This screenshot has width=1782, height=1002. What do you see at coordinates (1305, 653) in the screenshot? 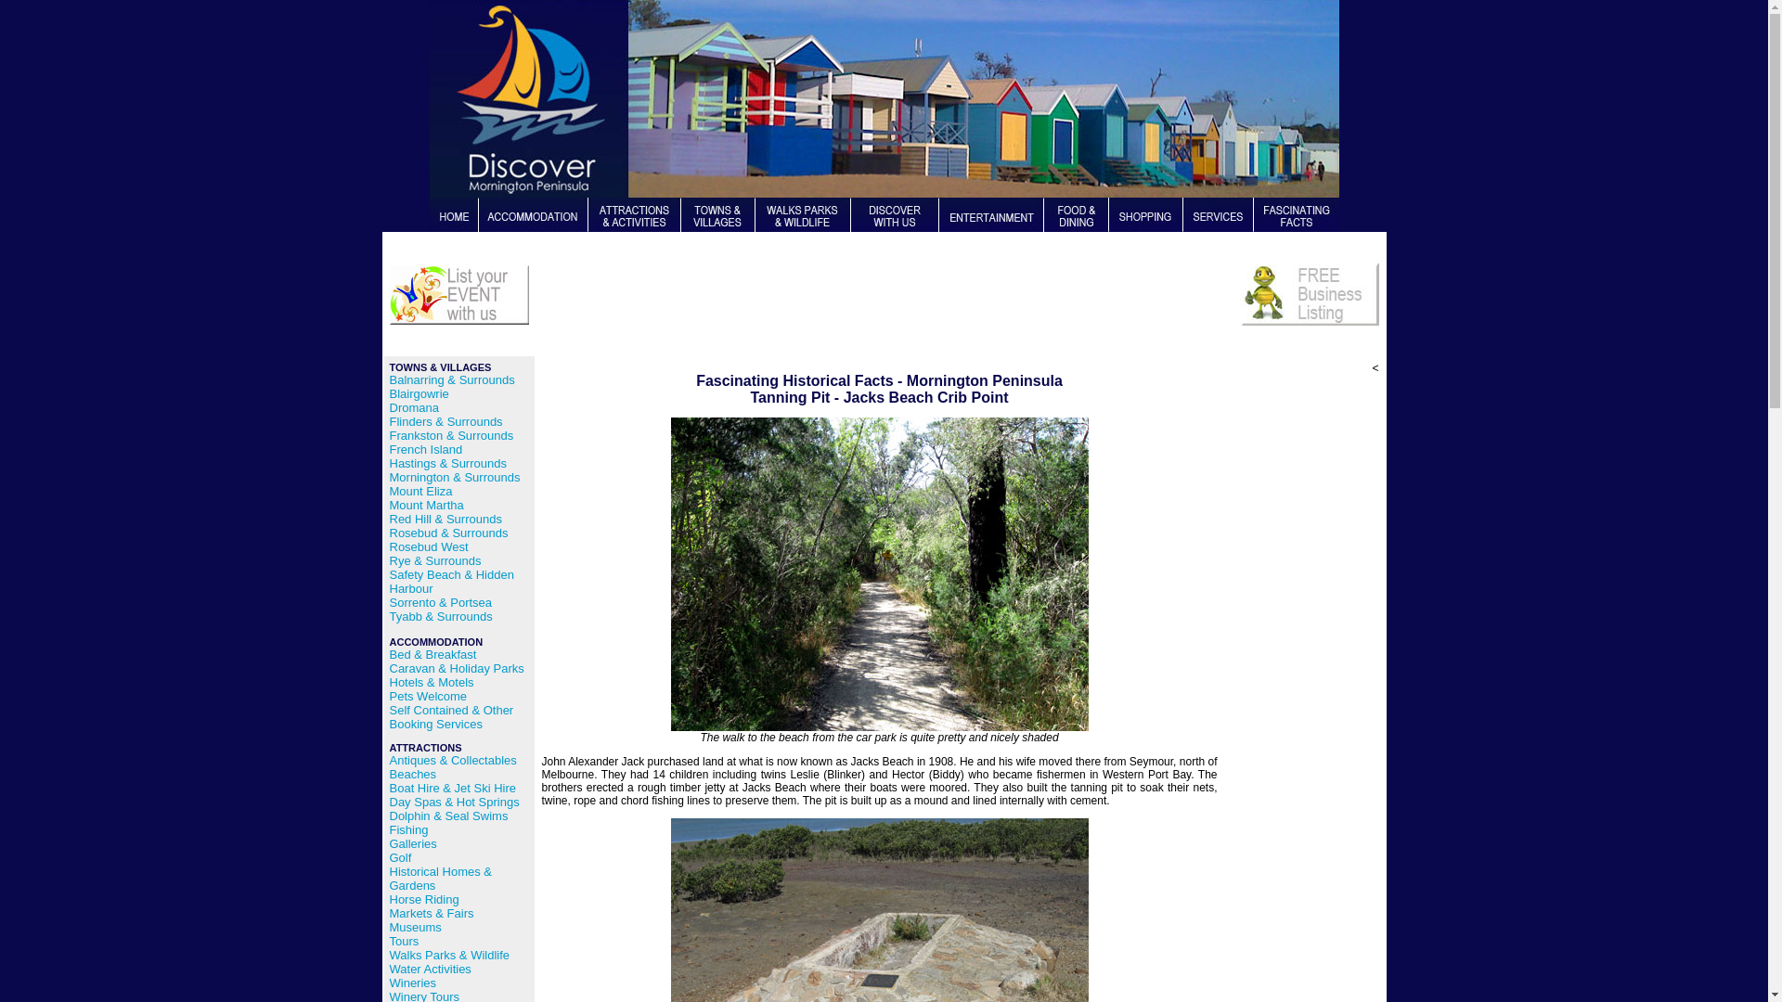
I see `Advertisement` at bounding box center [1305, 653].